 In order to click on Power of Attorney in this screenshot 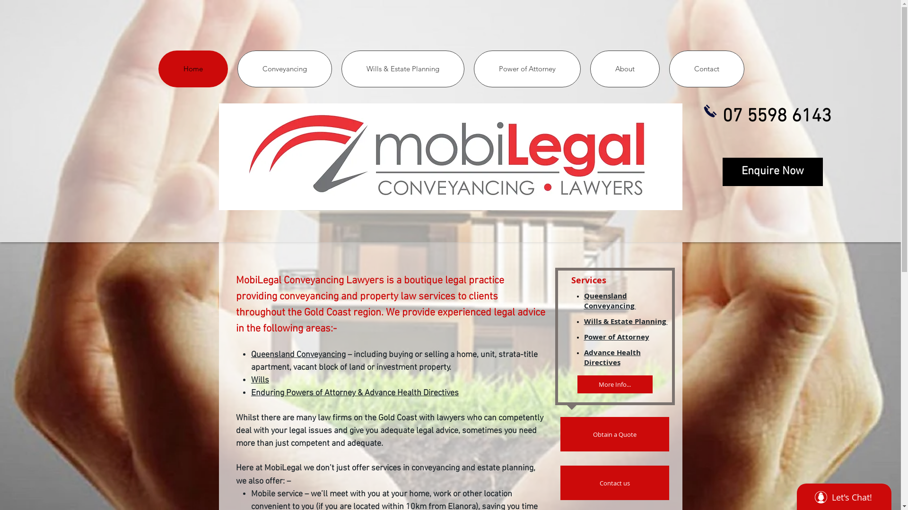, I will do `click(616, 337)`.